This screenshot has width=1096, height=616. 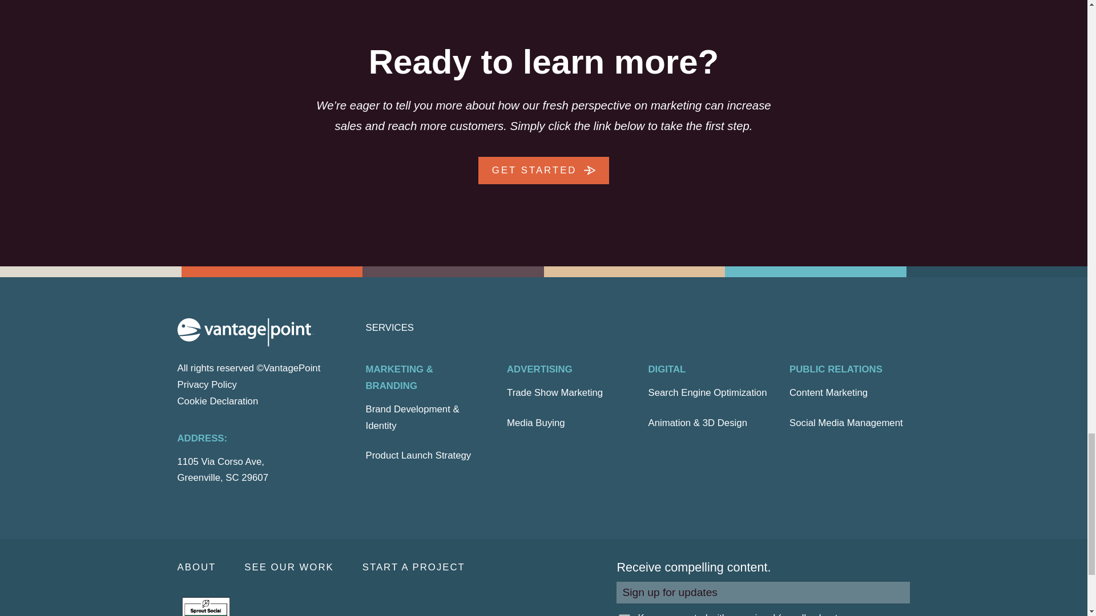 I want to click on Product Launch Strategy, so click(x=418, y=456).